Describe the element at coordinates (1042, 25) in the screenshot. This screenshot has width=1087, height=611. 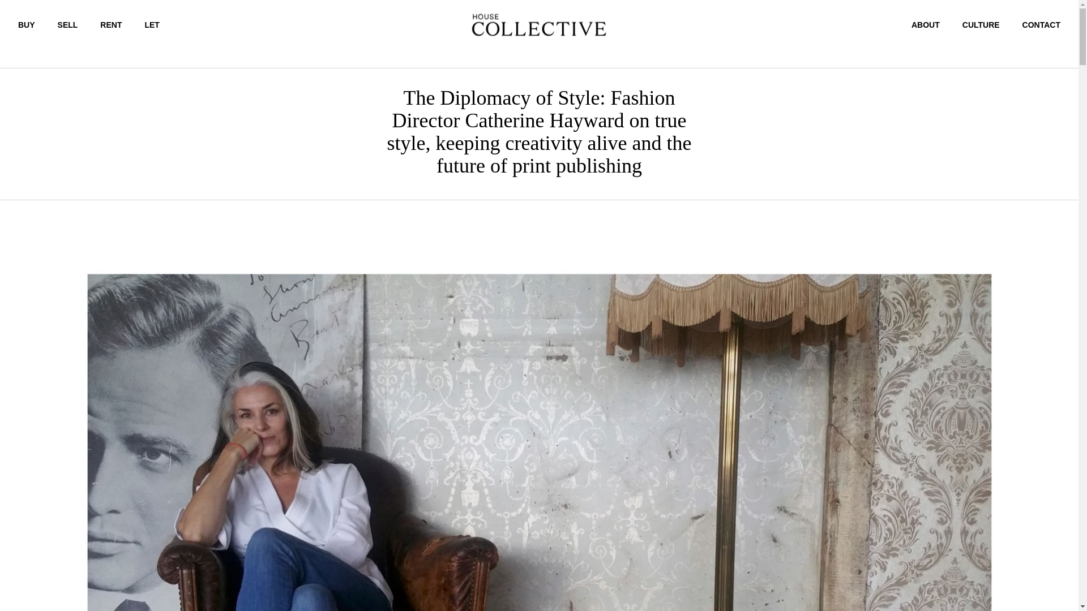
I see `CONTACT` at that location.